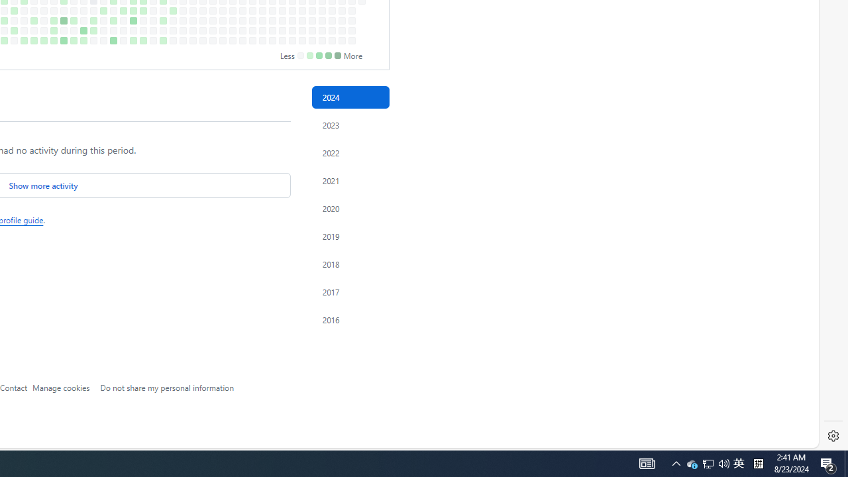 This screenshot has height=477, width=848. I want to click on No contributions on December 28th., so click(352, 40).